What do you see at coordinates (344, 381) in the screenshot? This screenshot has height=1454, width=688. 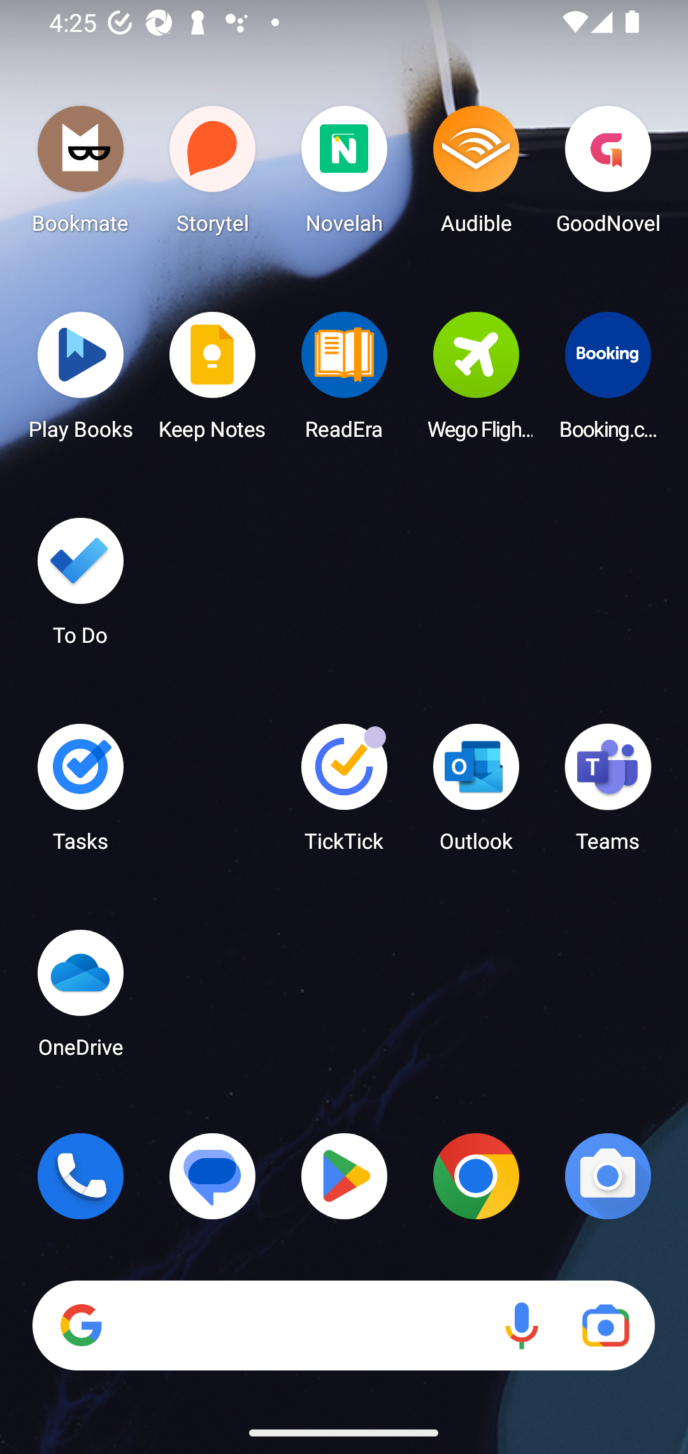 I see `ReadEra` at bounding box center [344, 381].